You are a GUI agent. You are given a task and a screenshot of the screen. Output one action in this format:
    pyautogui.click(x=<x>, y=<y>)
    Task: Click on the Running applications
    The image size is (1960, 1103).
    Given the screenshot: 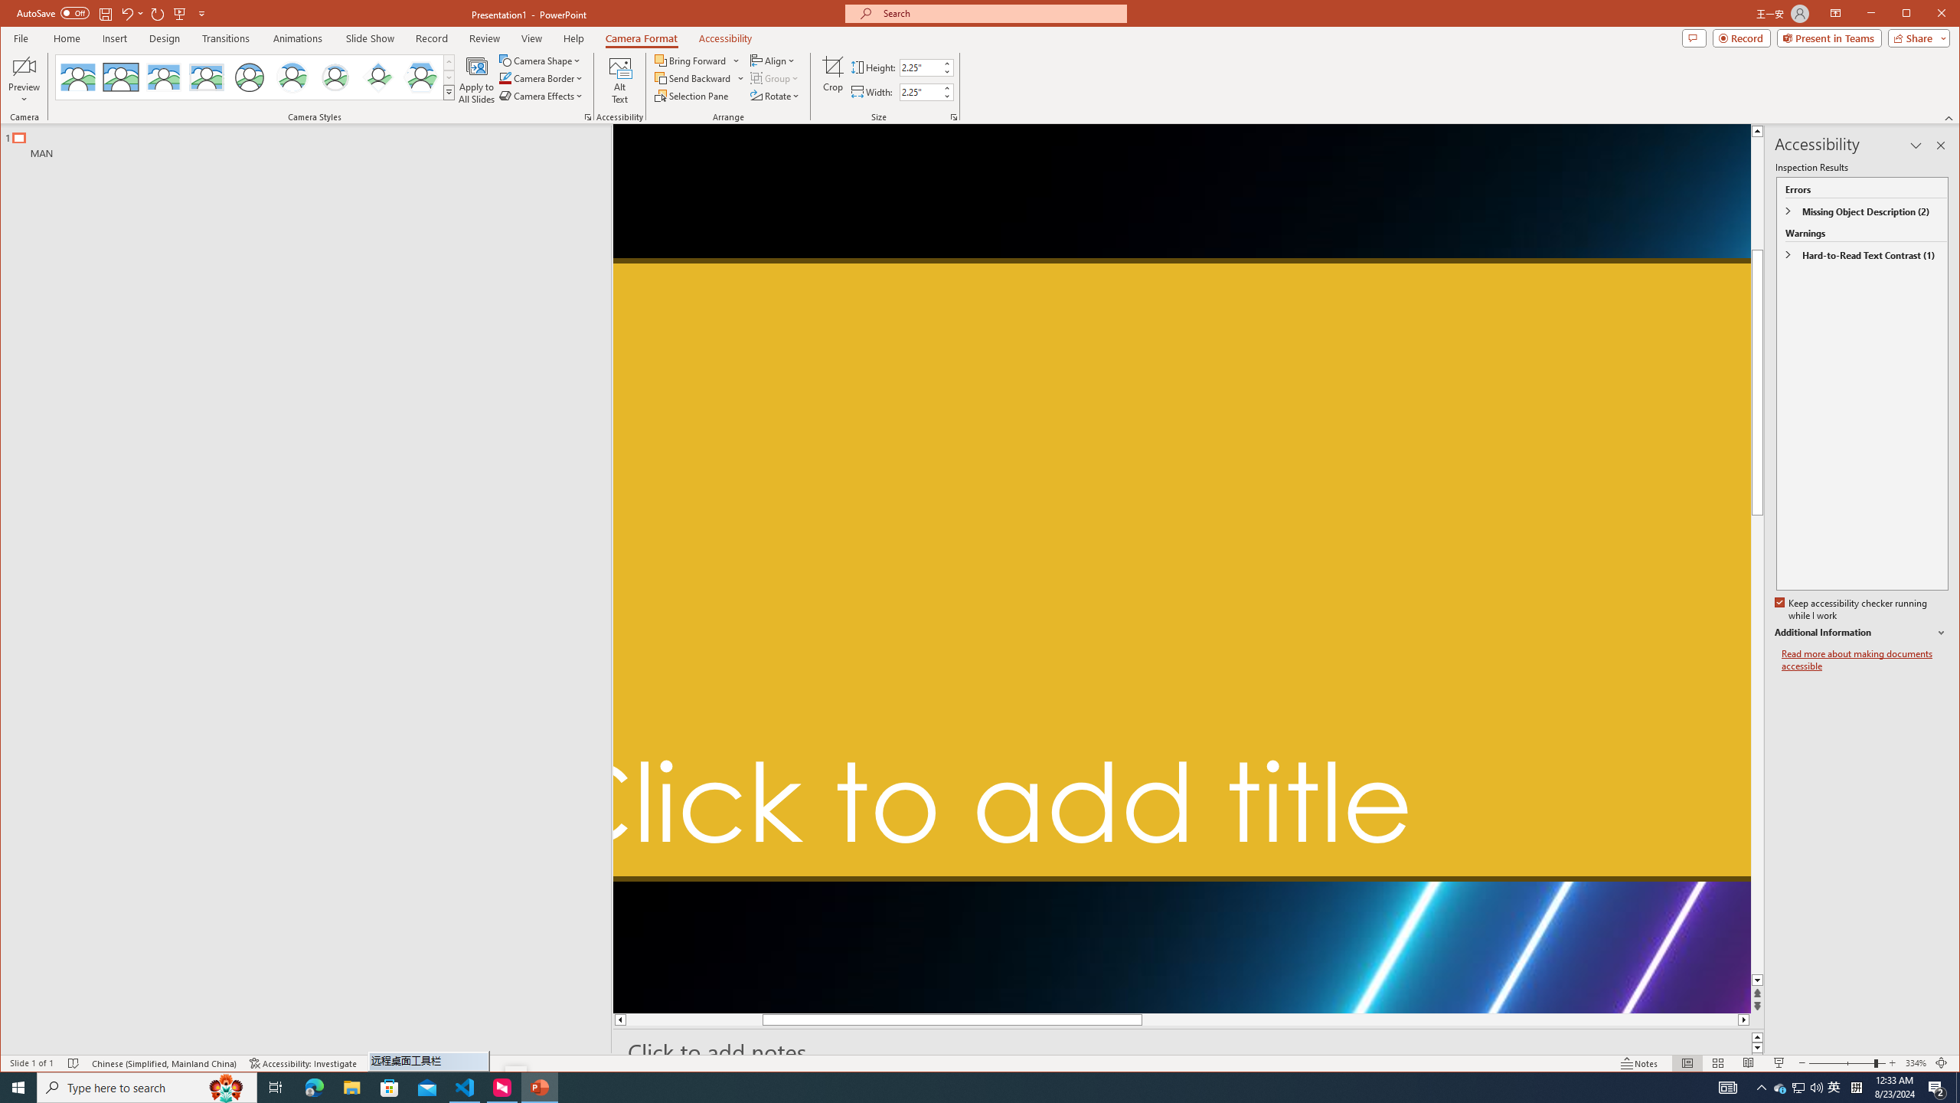 What is the action you would take?
    pyautogui.click(x=943, y=1088)
    